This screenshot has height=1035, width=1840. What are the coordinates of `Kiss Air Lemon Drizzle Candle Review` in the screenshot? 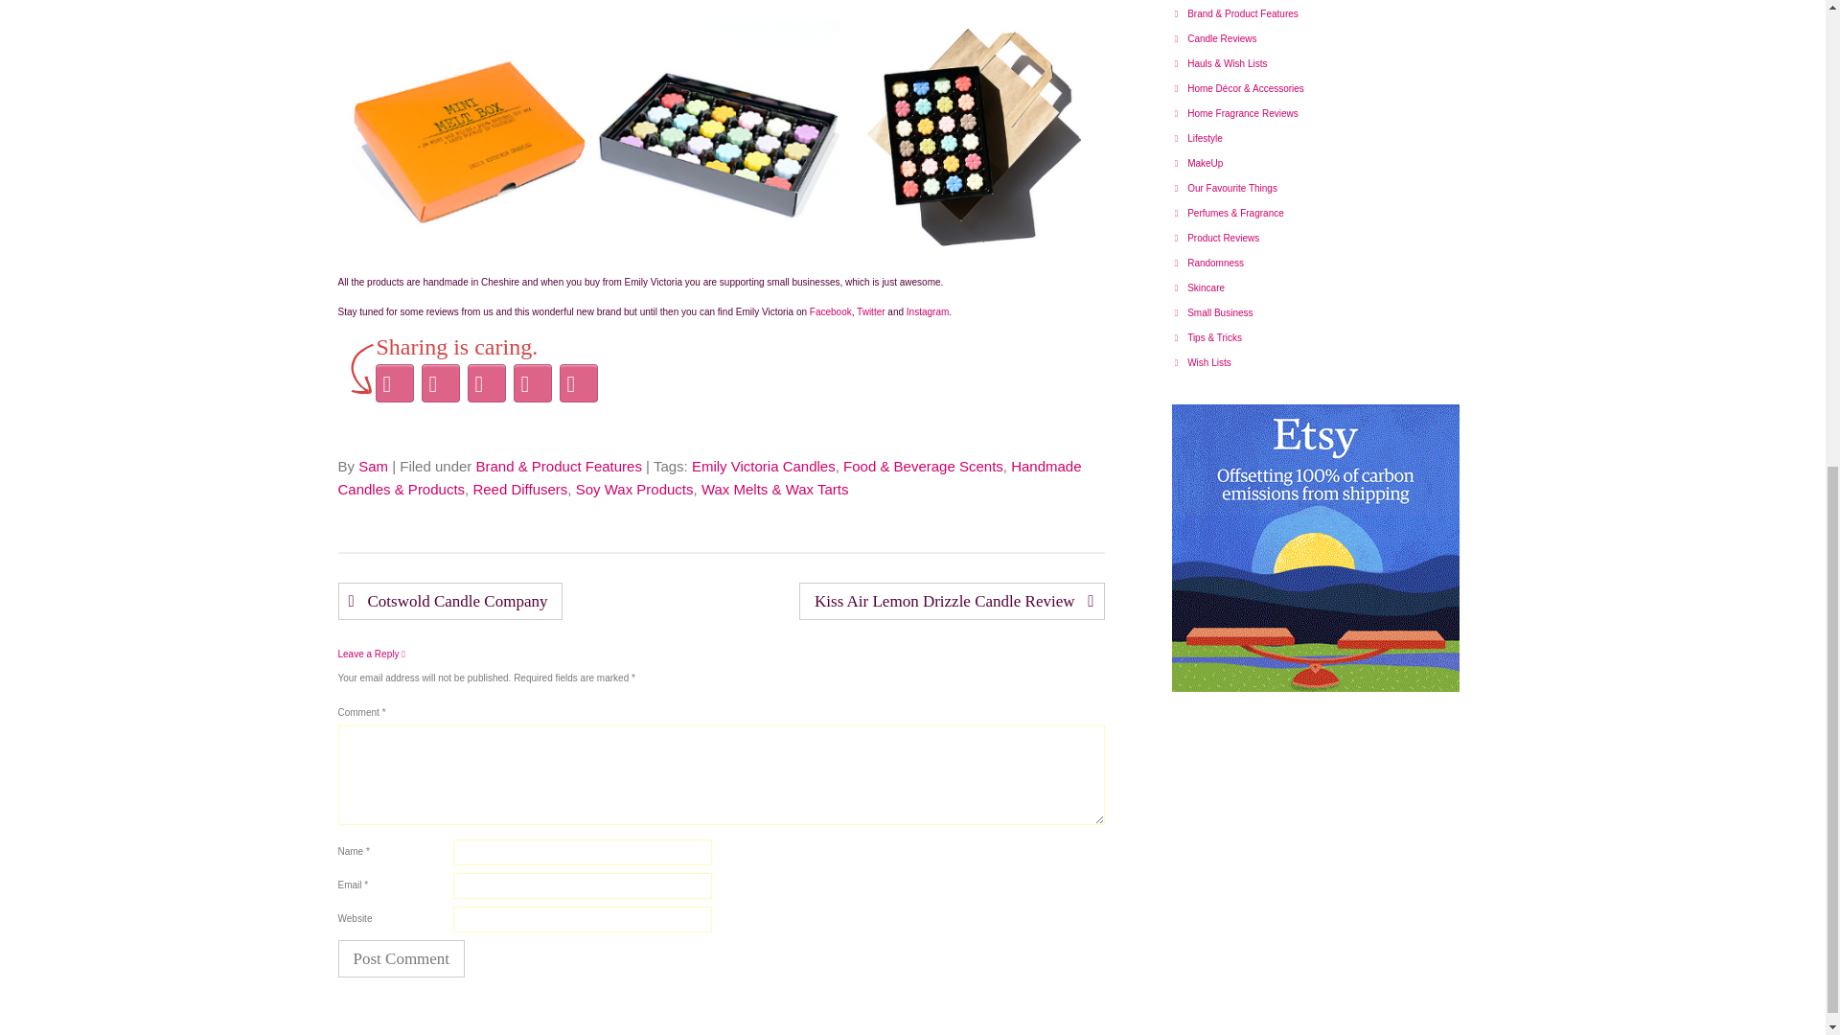 It's located at (951, 601).